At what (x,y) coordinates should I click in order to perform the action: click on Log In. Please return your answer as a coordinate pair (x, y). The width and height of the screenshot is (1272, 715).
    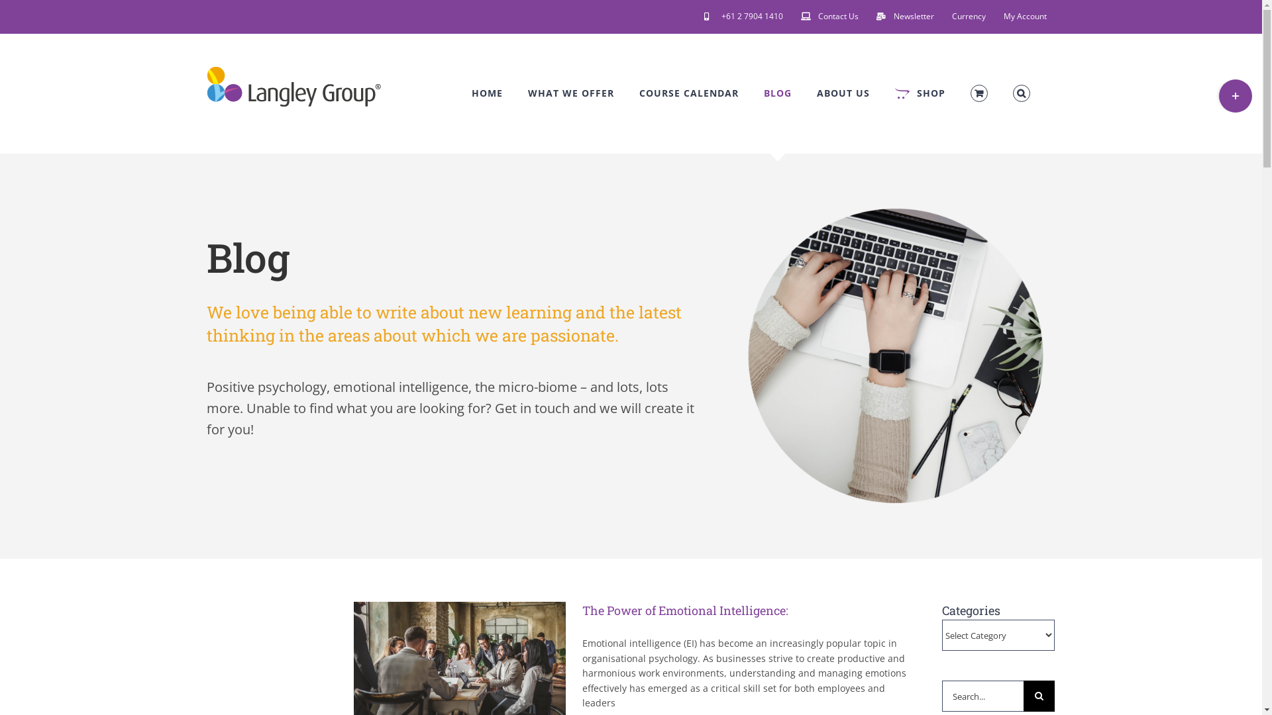
    Looking at the image, I should click on (1072, 154).